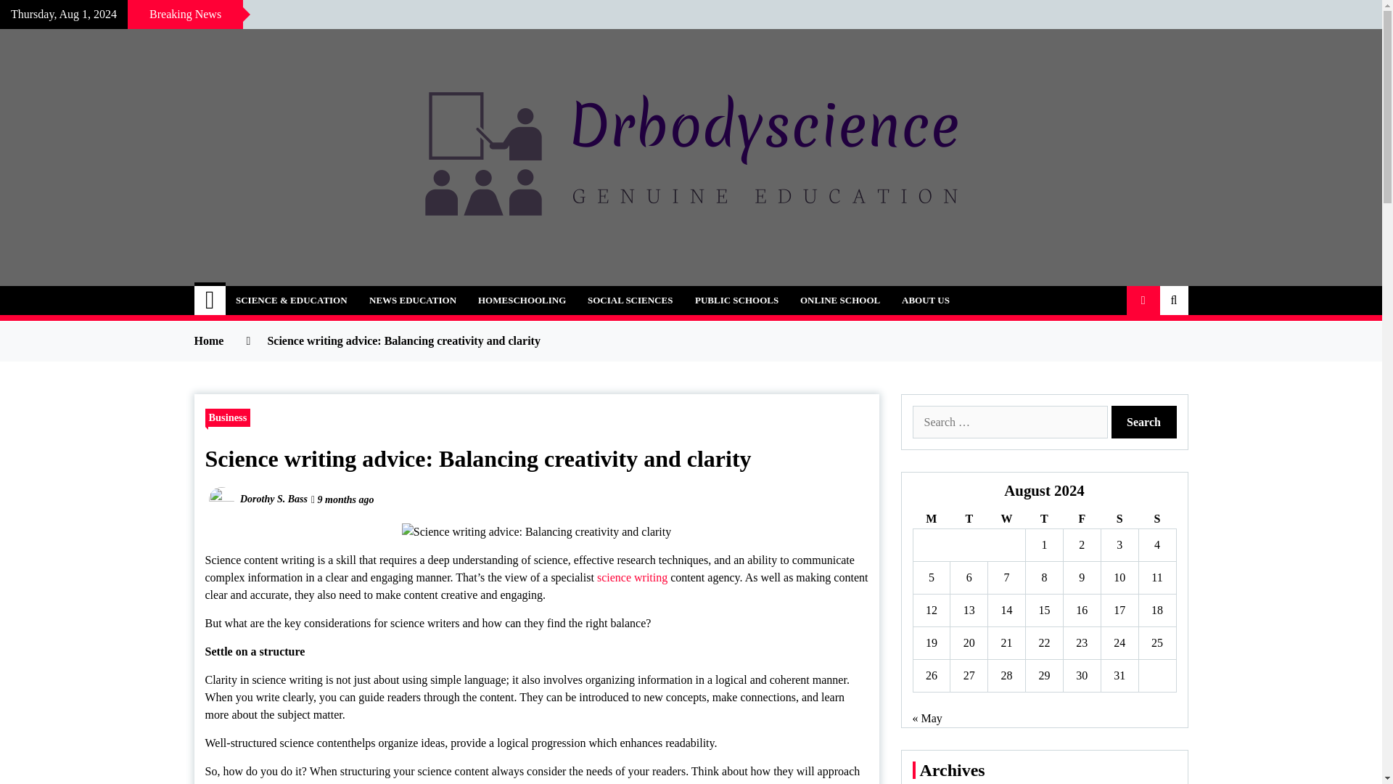  Describe the element at coordinates (1045, 520) in the screenshot. I see `Thursday` at that location.